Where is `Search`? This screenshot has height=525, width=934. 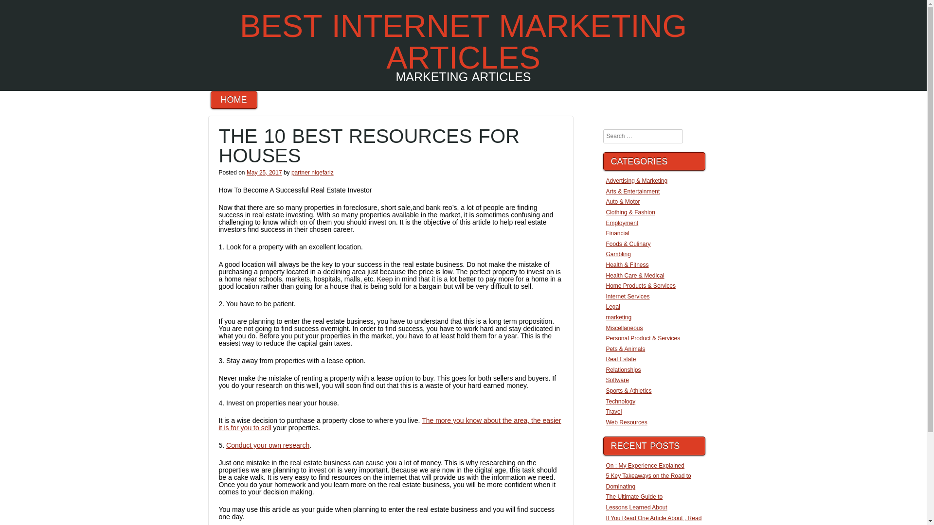
Search is located at coordinates (28, 9).